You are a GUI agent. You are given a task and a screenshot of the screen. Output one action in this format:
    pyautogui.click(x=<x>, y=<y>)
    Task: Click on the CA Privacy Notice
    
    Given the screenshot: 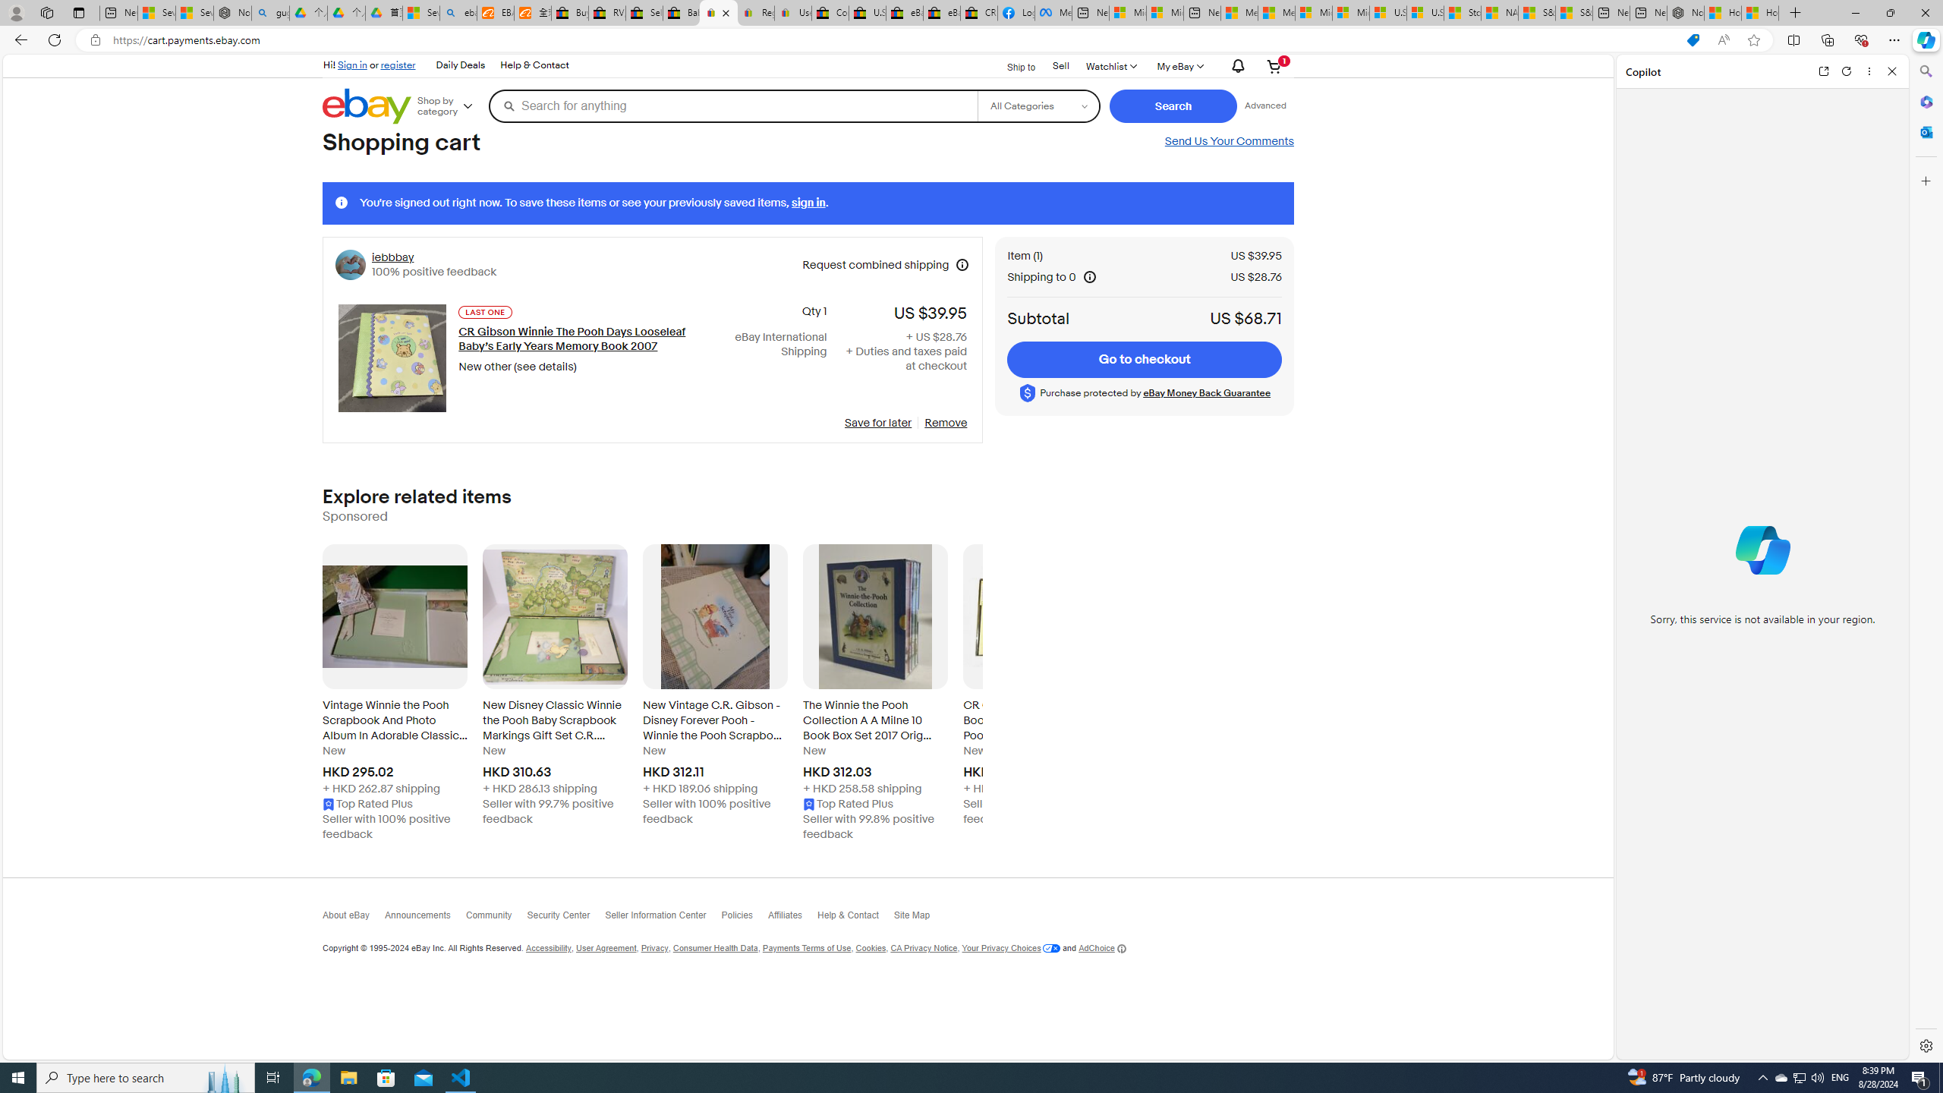 What is the action you would take?
    pyautogui.click(x=924, y=949)
    